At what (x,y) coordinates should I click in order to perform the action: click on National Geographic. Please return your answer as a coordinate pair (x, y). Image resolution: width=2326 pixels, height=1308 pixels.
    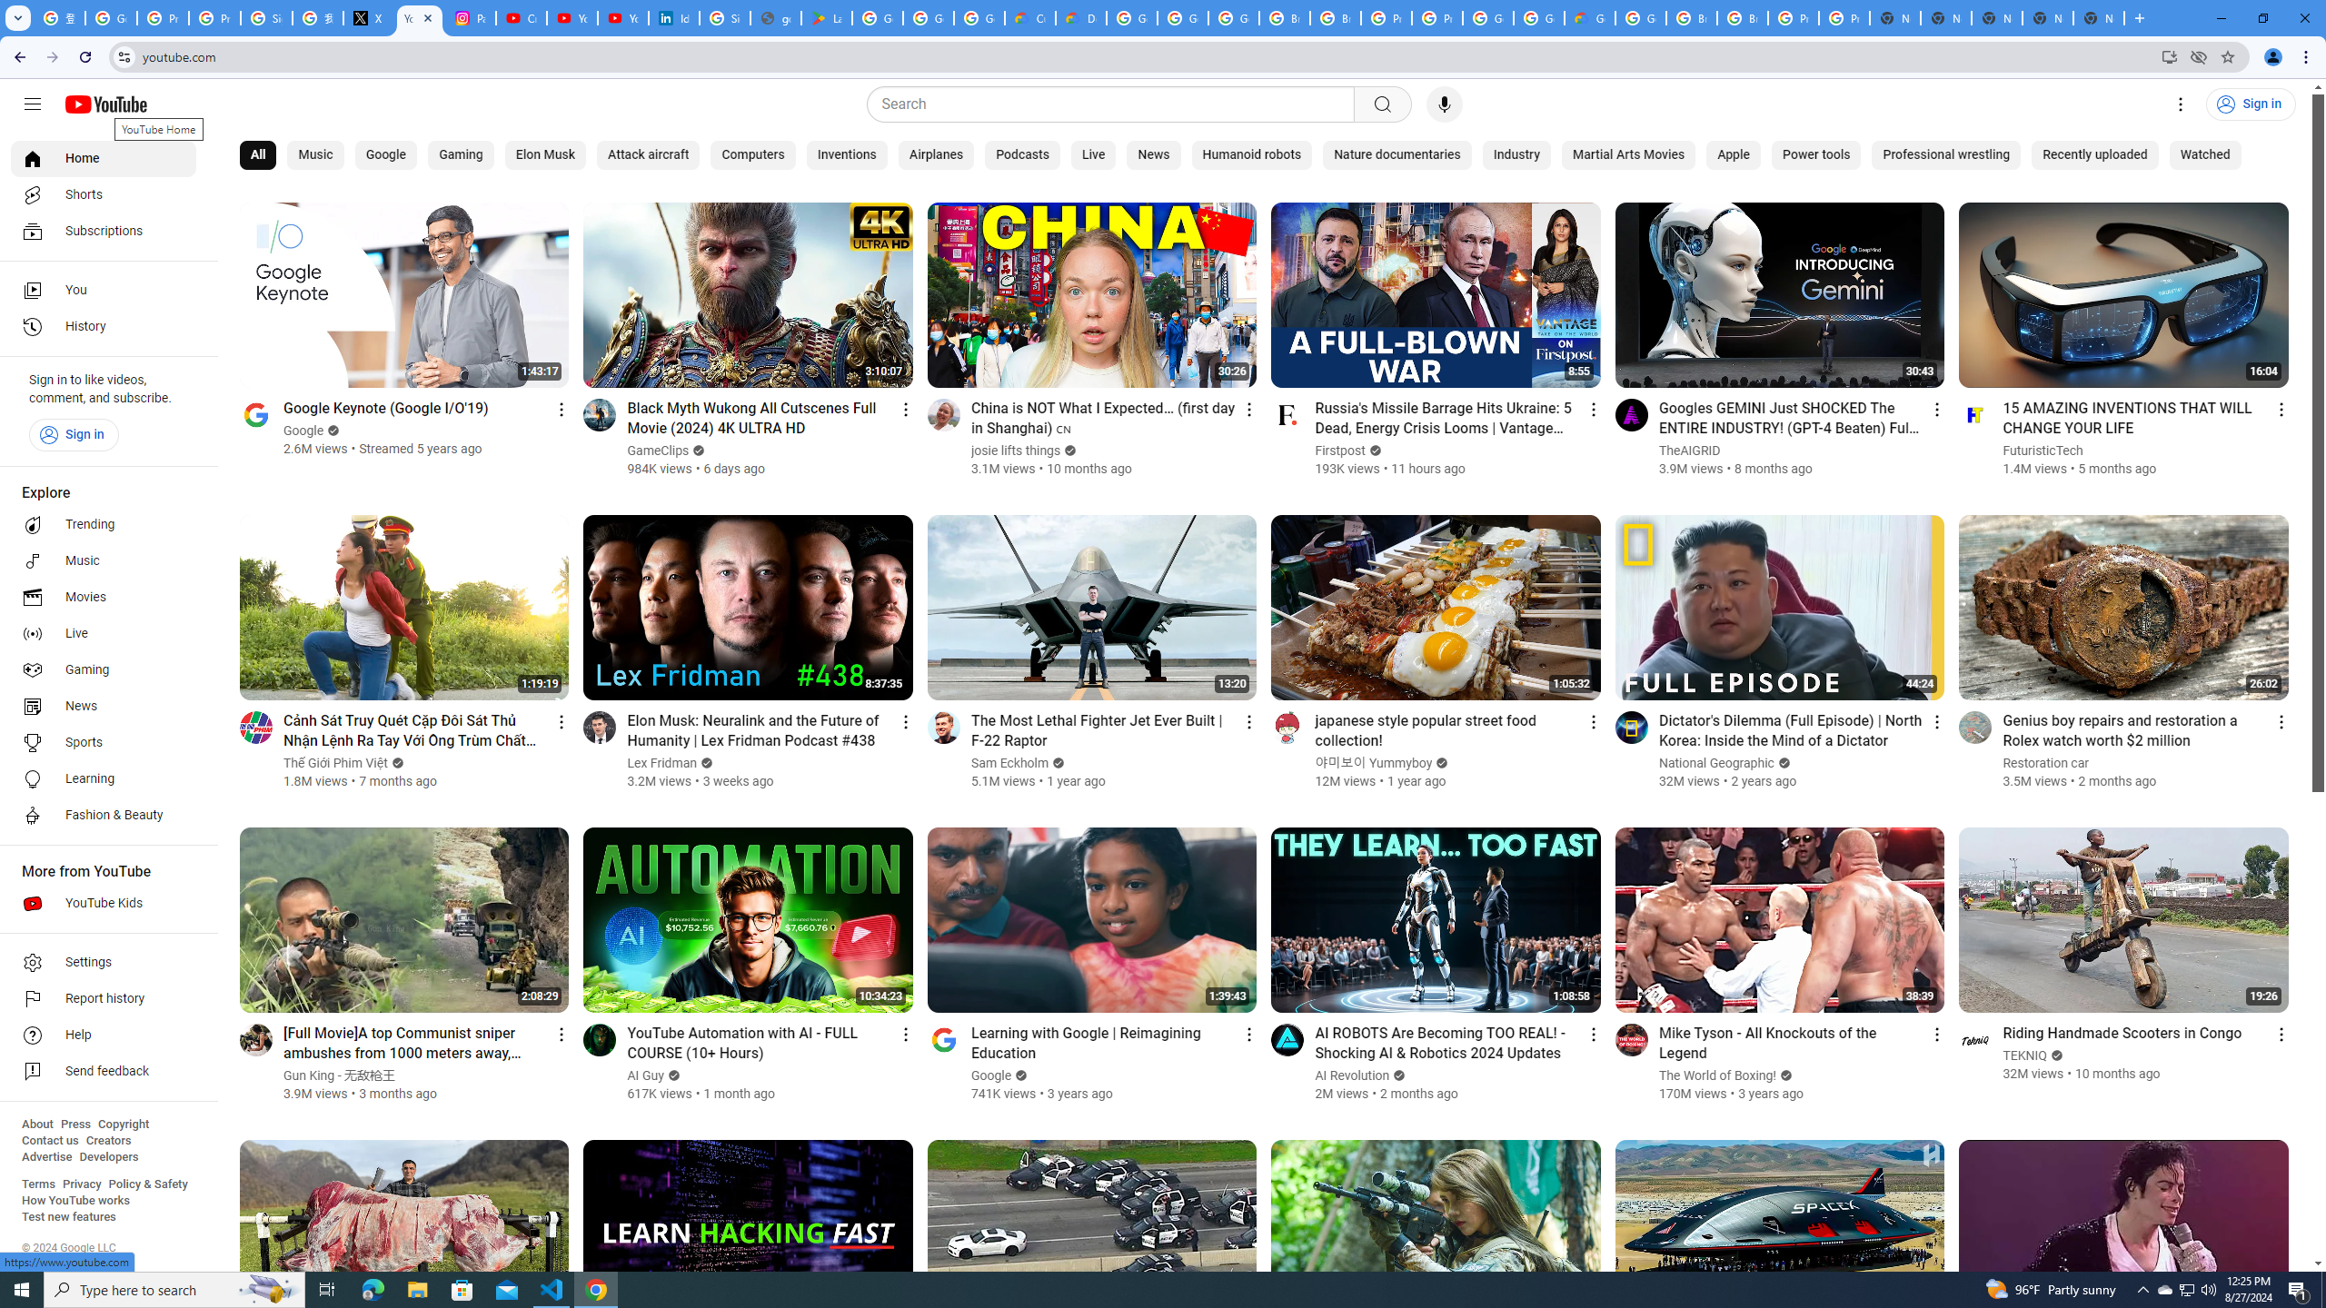
    Looking at the image, I should click on (1717, 763).